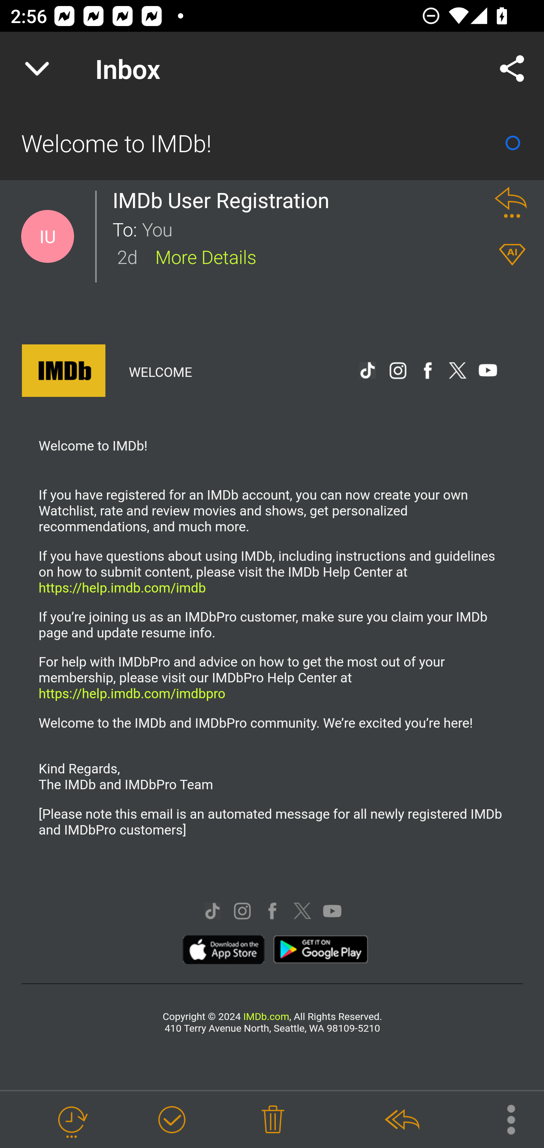 The height and width of the screenshot is (1148, 544). I want to click on IMDb Logo, so click(63, 372).